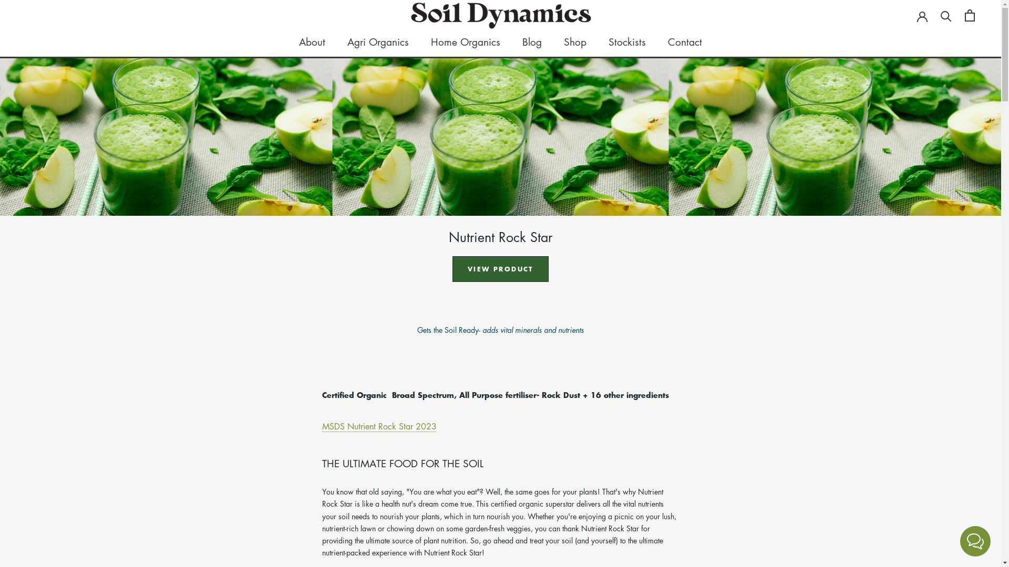 This screenshot has height=567, width=1009. What do you see at coordinates (575, 42) in the screenshot?
I see `Shop` at bounding box center [575, 42].